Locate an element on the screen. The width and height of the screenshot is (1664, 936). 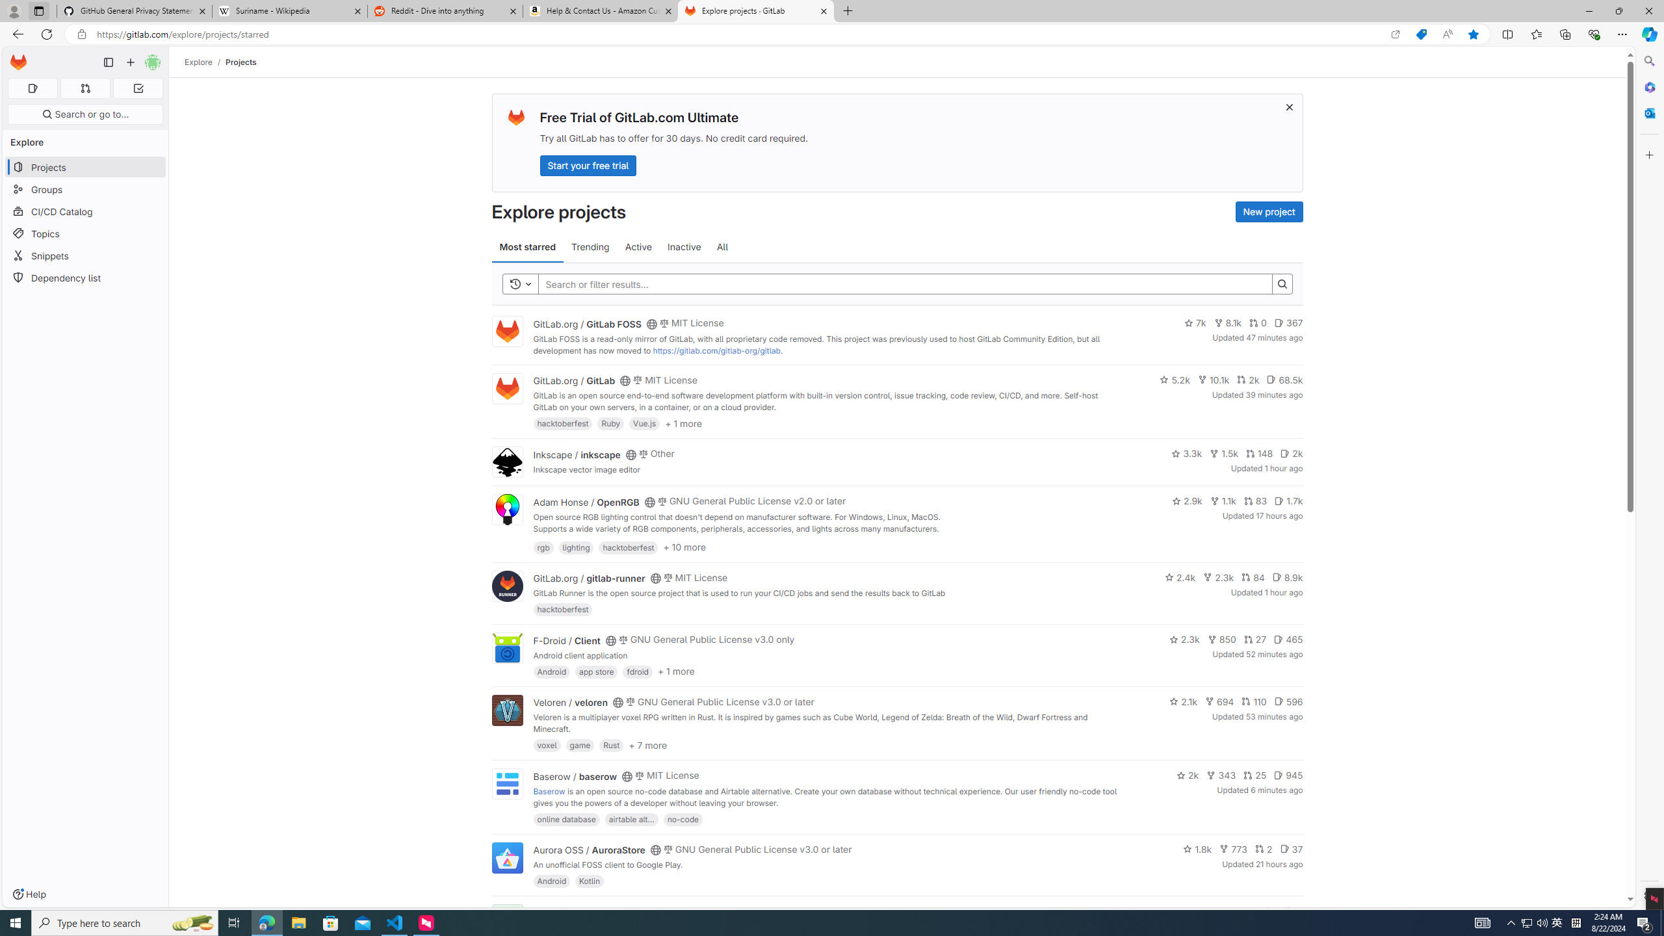
Merge requests 0 is located at coordinates (84, 88).